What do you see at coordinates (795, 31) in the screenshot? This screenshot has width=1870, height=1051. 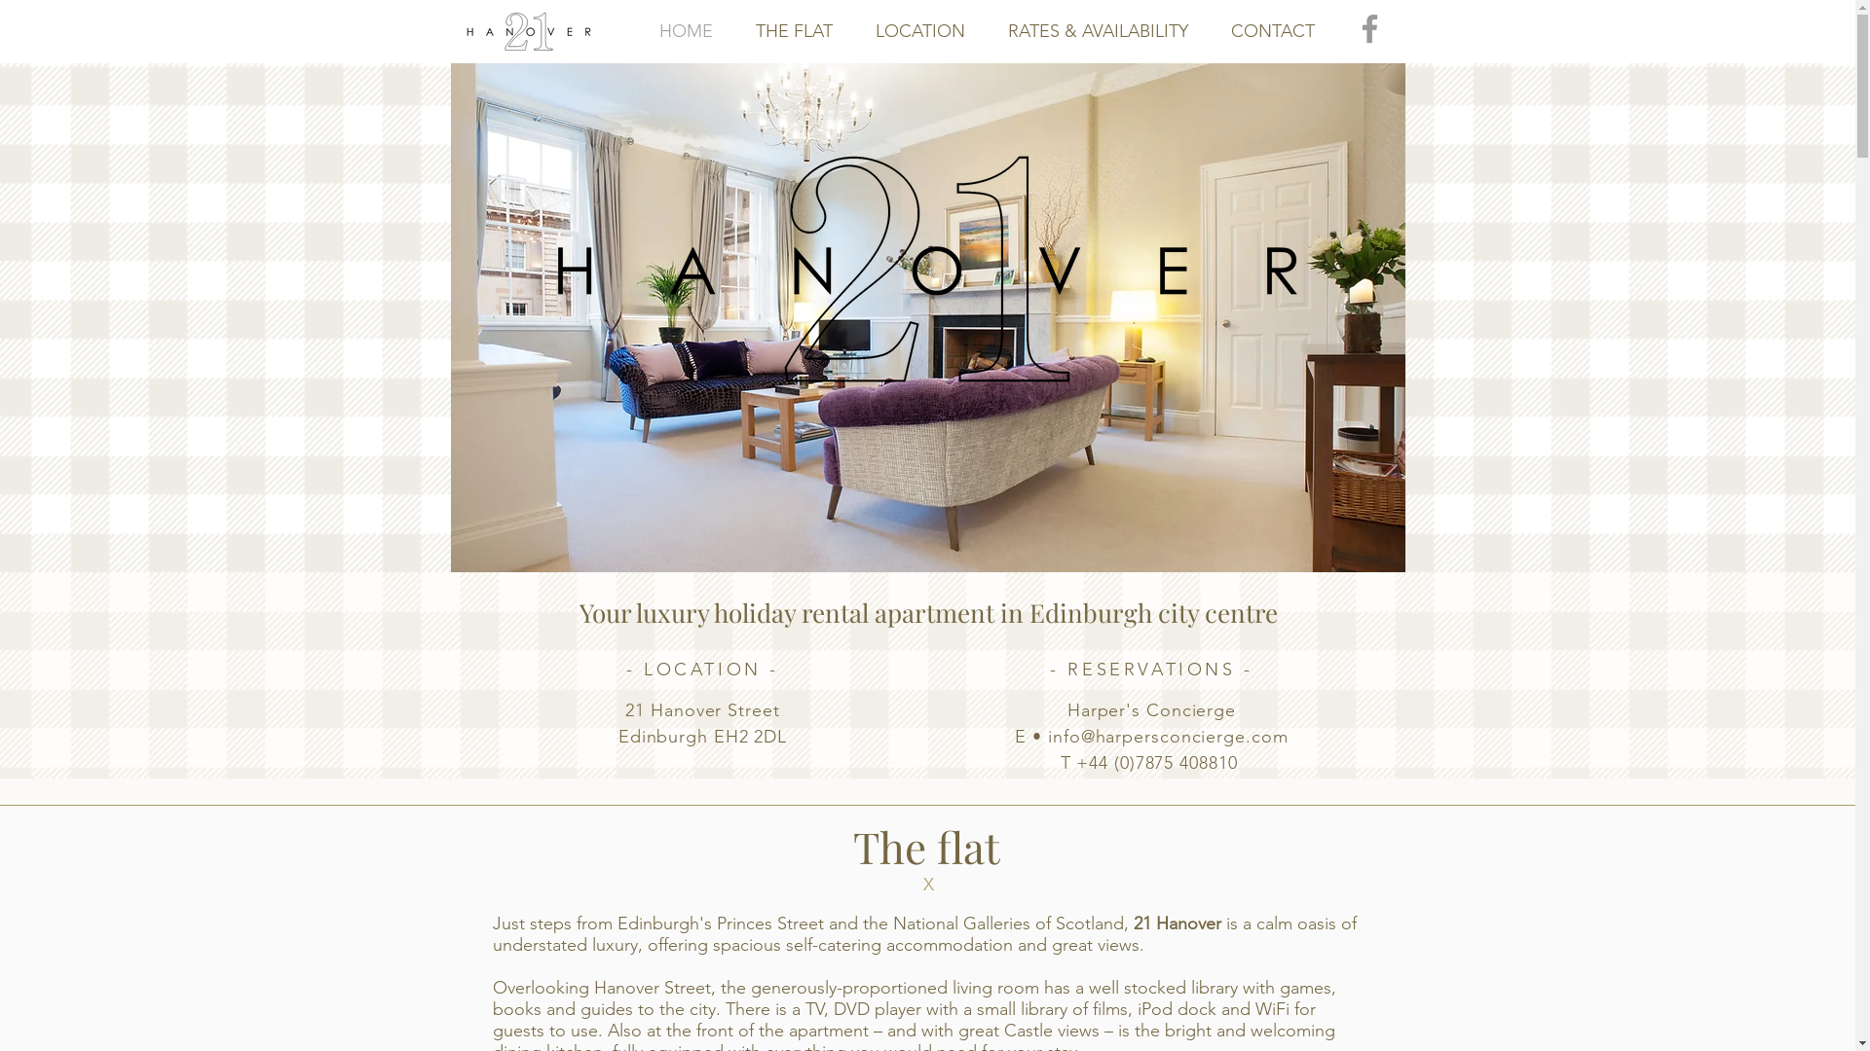 I see `THE FLAT` at bounding box center [795, 31].